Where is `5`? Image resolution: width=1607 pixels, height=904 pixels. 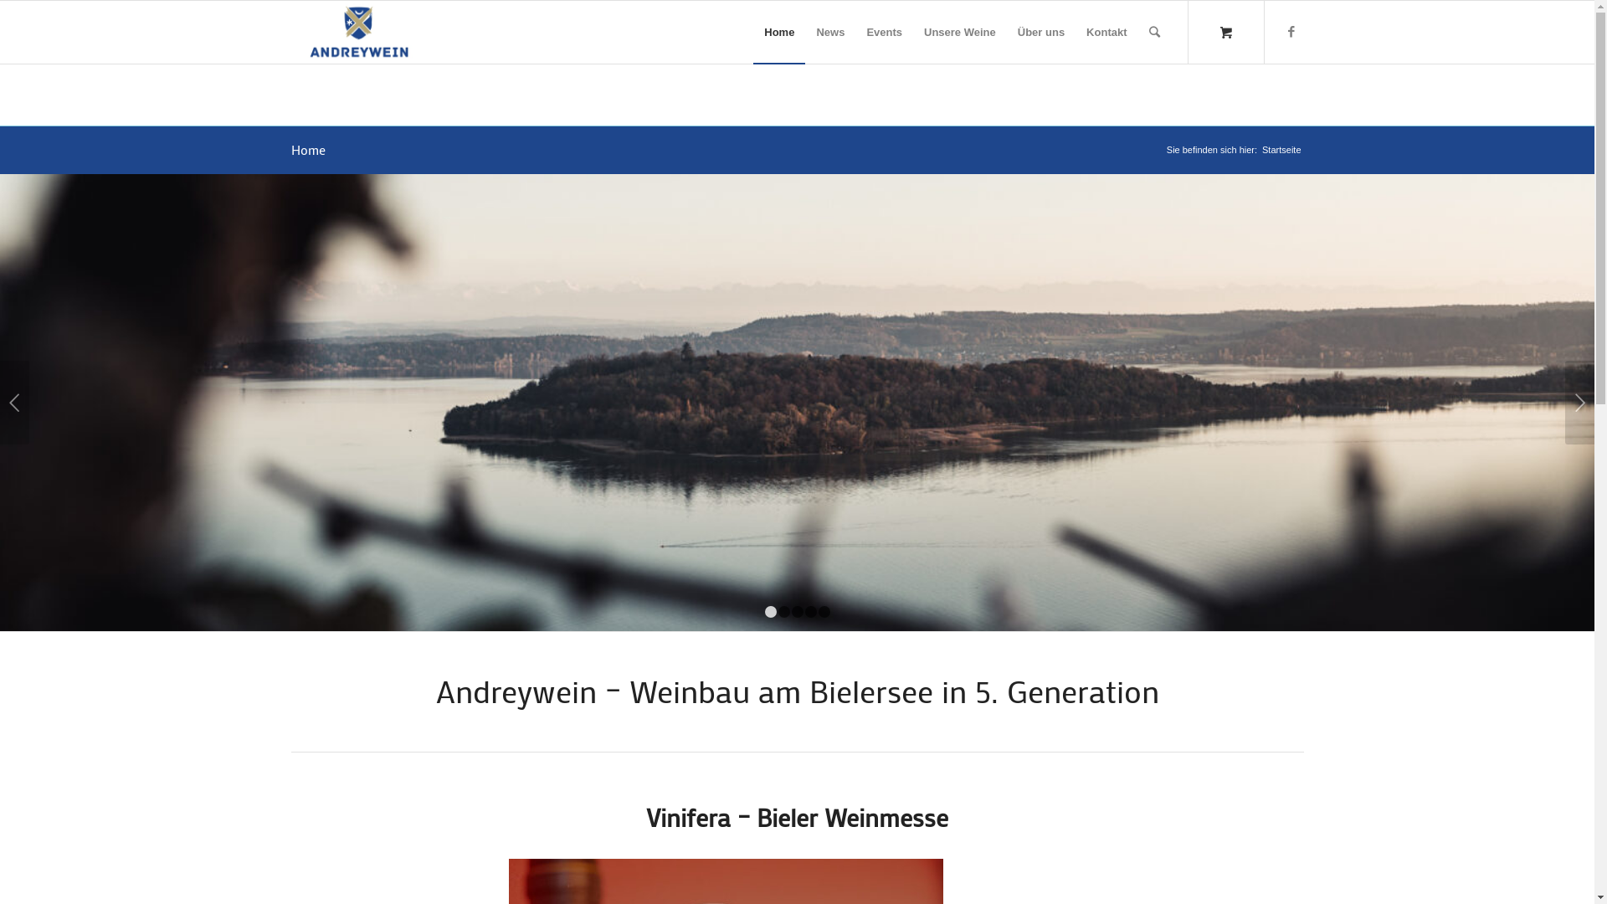 5 is located at coordinates (824, 612).